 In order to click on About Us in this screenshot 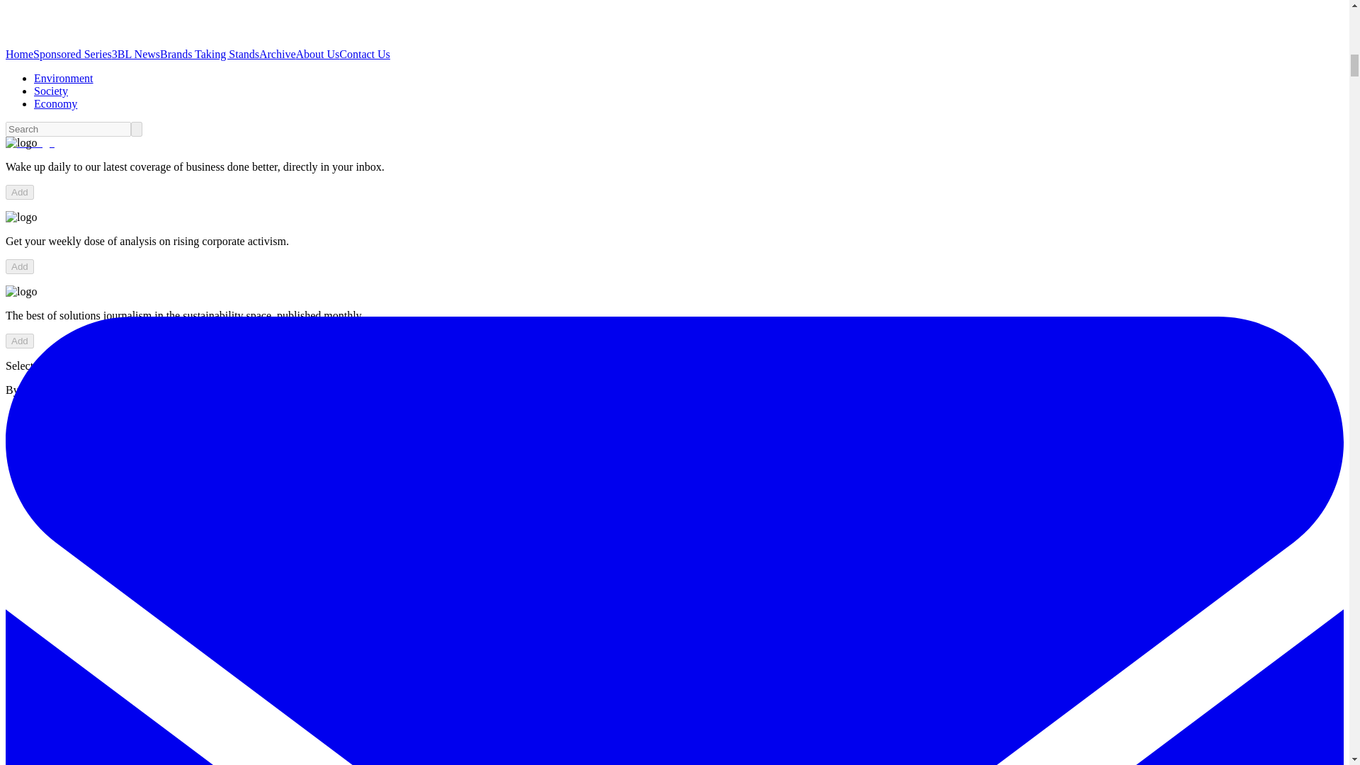, I will do `click(318, 54)`.